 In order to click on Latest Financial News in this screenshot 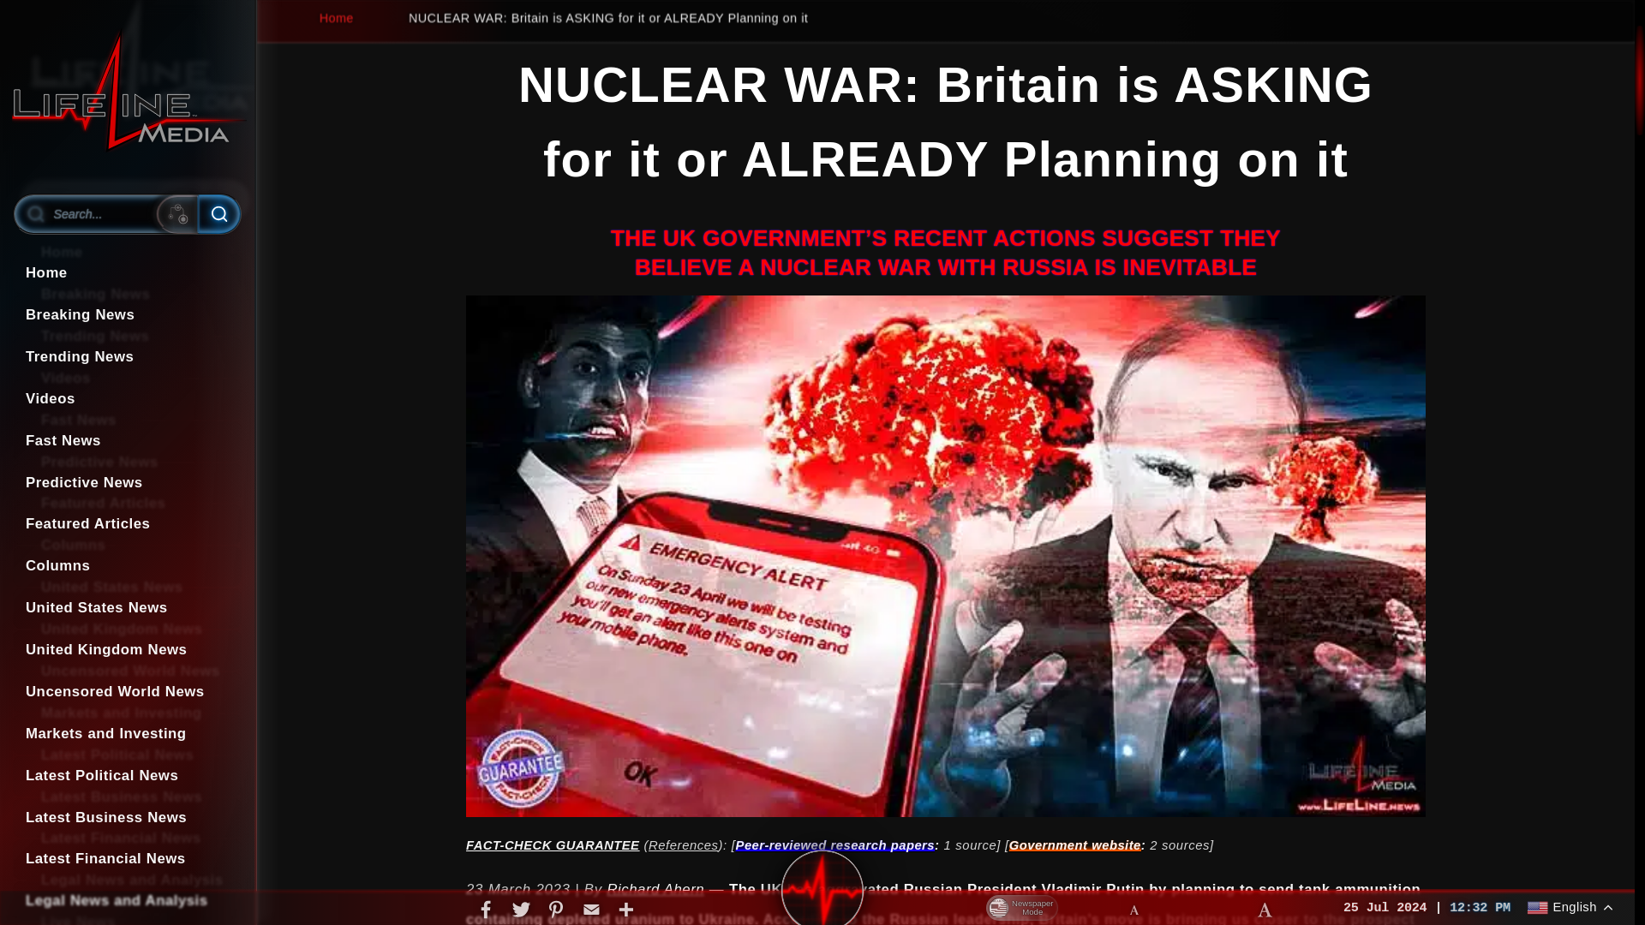, I will do `click(127, 859)`.